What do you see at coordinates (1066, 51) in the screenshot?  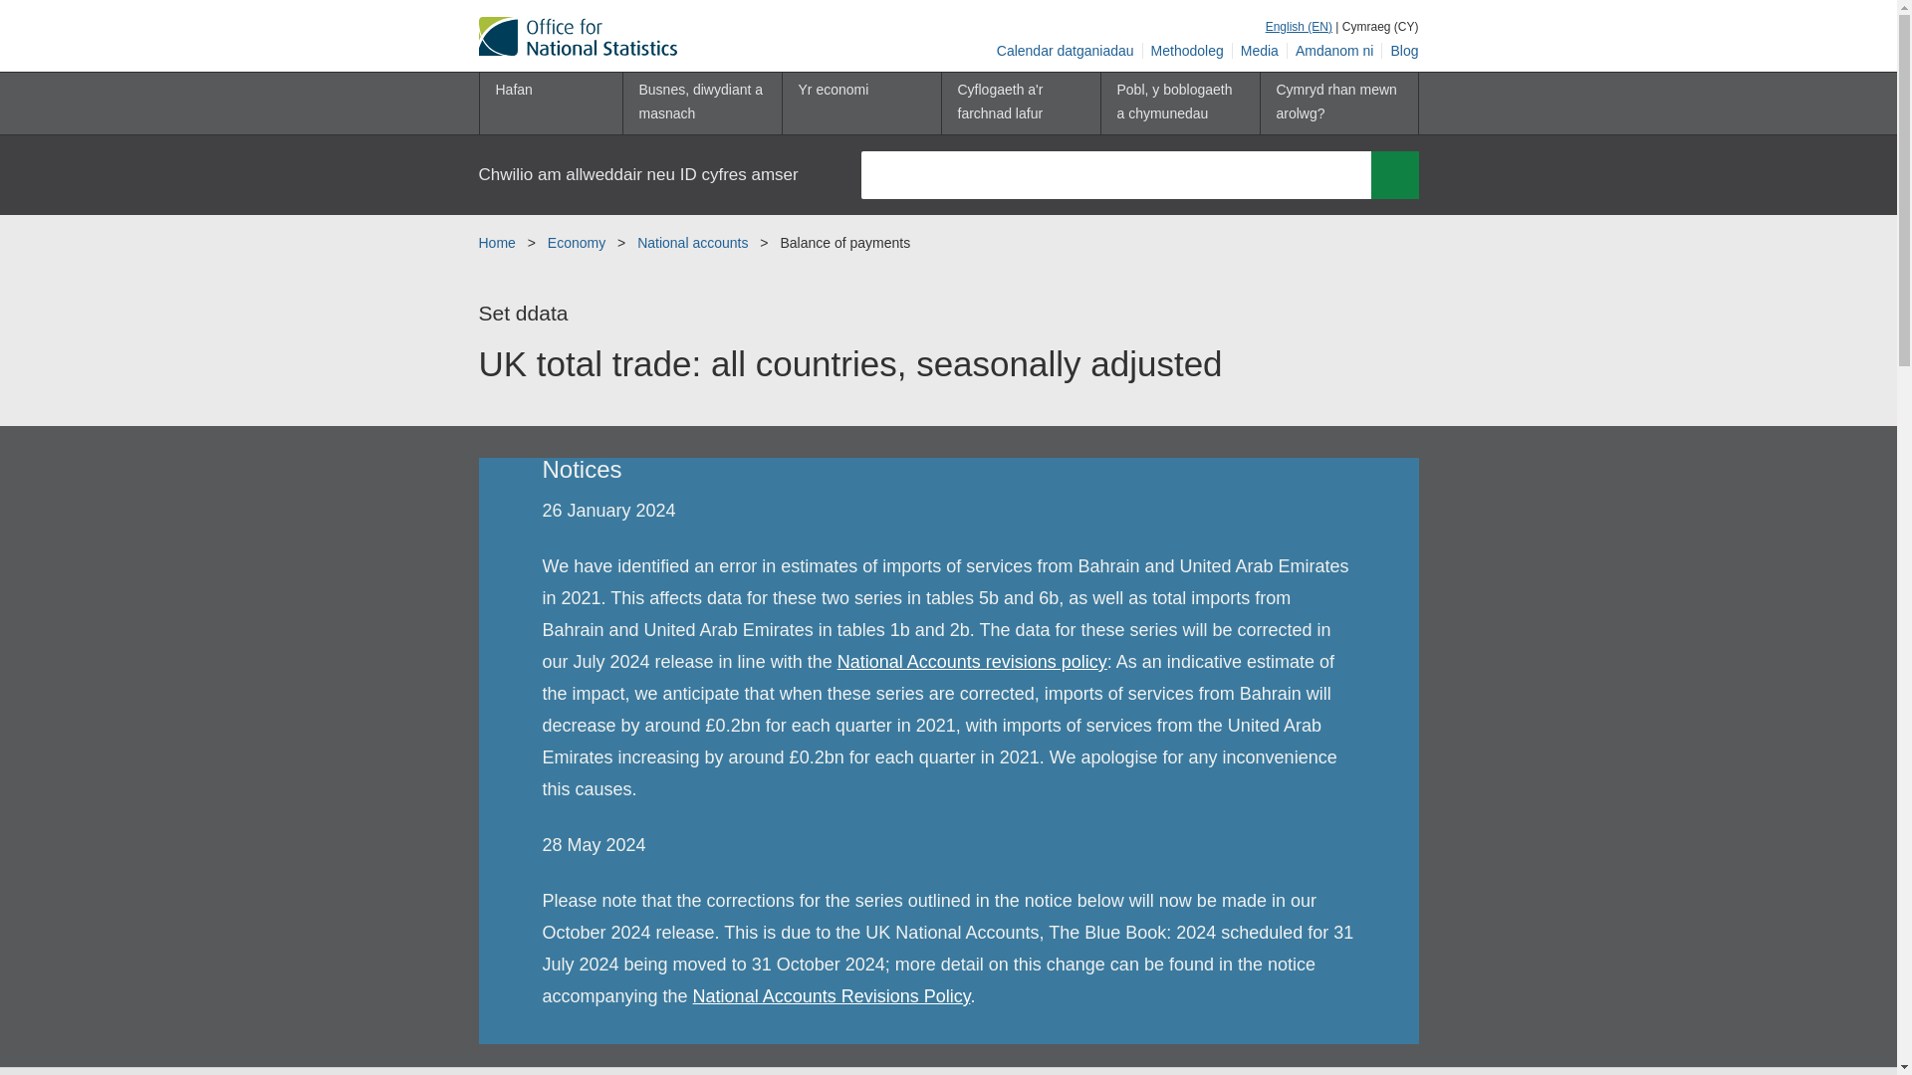 I see `Calendar datganiadau` at bounding box center [1066, 51].